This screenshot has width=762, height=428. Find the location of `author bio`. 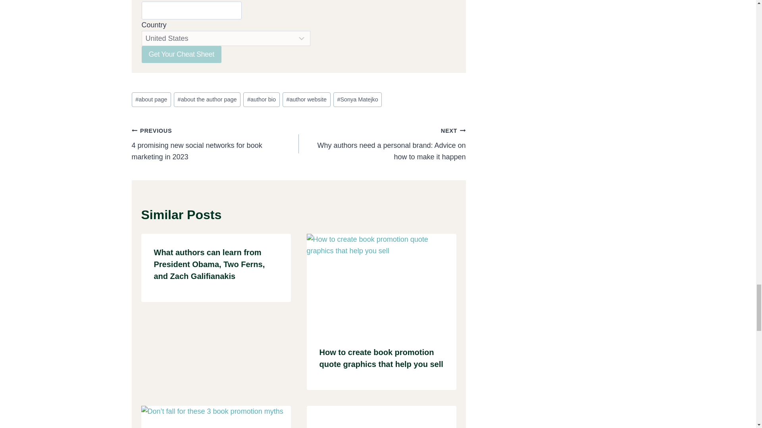

author bio is located at coordinates (261, 100).